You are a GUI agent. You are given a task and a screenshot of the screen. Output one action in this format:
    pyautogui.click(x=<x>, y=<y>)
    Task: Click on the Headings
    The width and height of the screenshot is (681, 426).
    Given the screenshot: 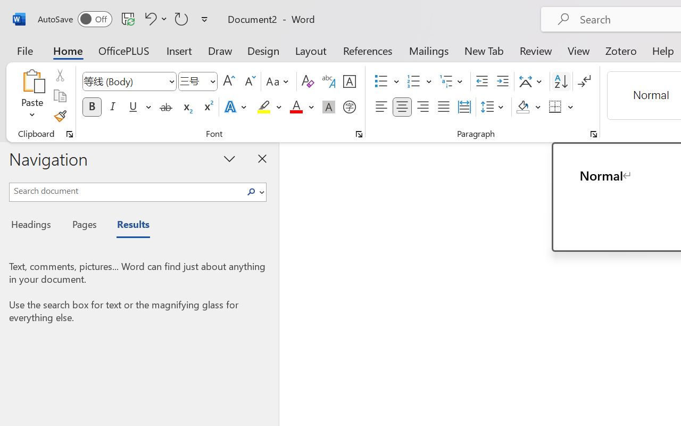 What is the action you would take?
    pyautogui.click(x=34, y=226)
    